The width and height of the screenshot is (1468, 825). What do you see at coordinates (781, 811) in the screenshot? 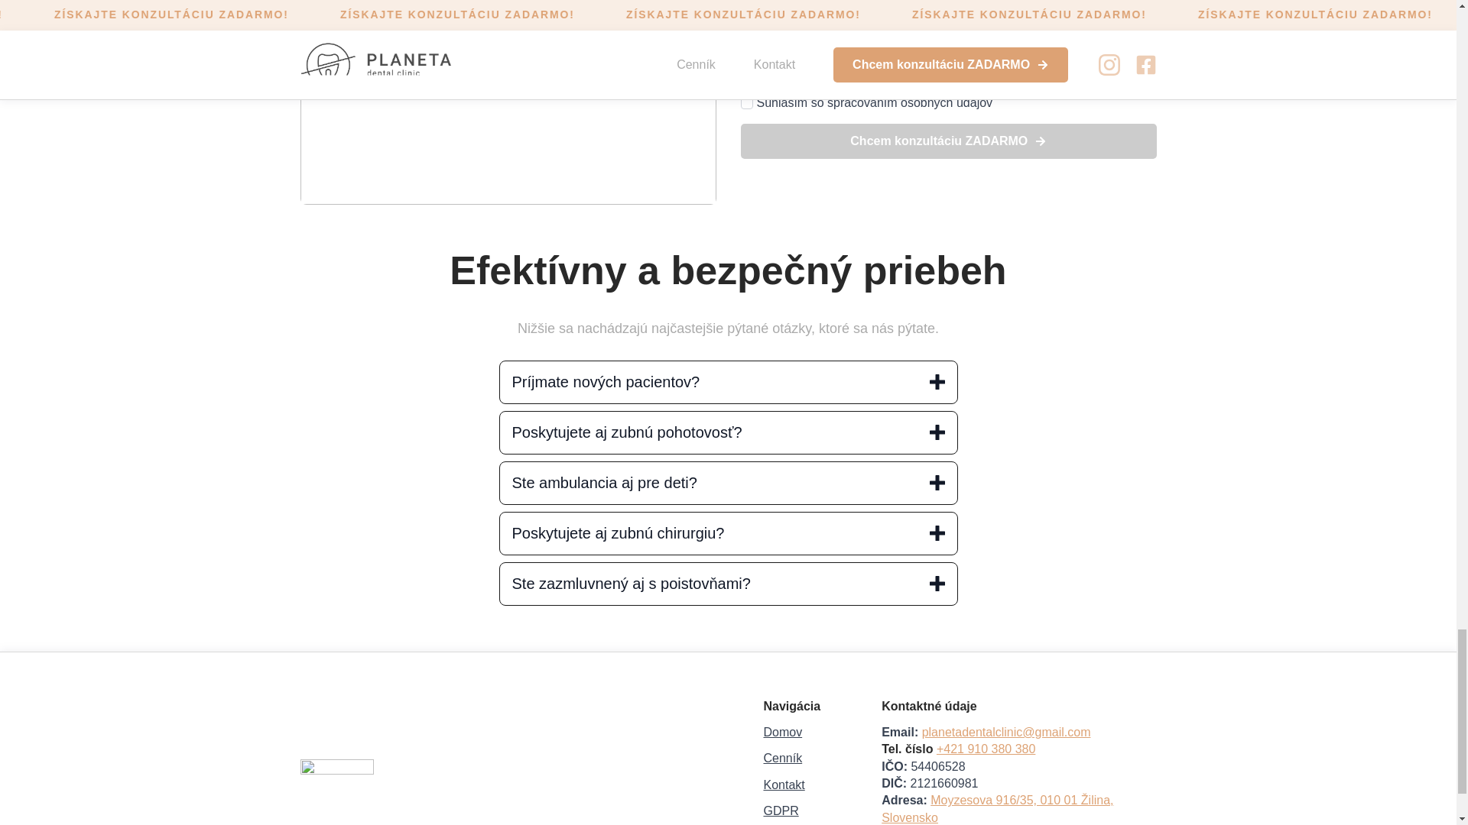
I see `GDPR` at bounding box center [781, 811].